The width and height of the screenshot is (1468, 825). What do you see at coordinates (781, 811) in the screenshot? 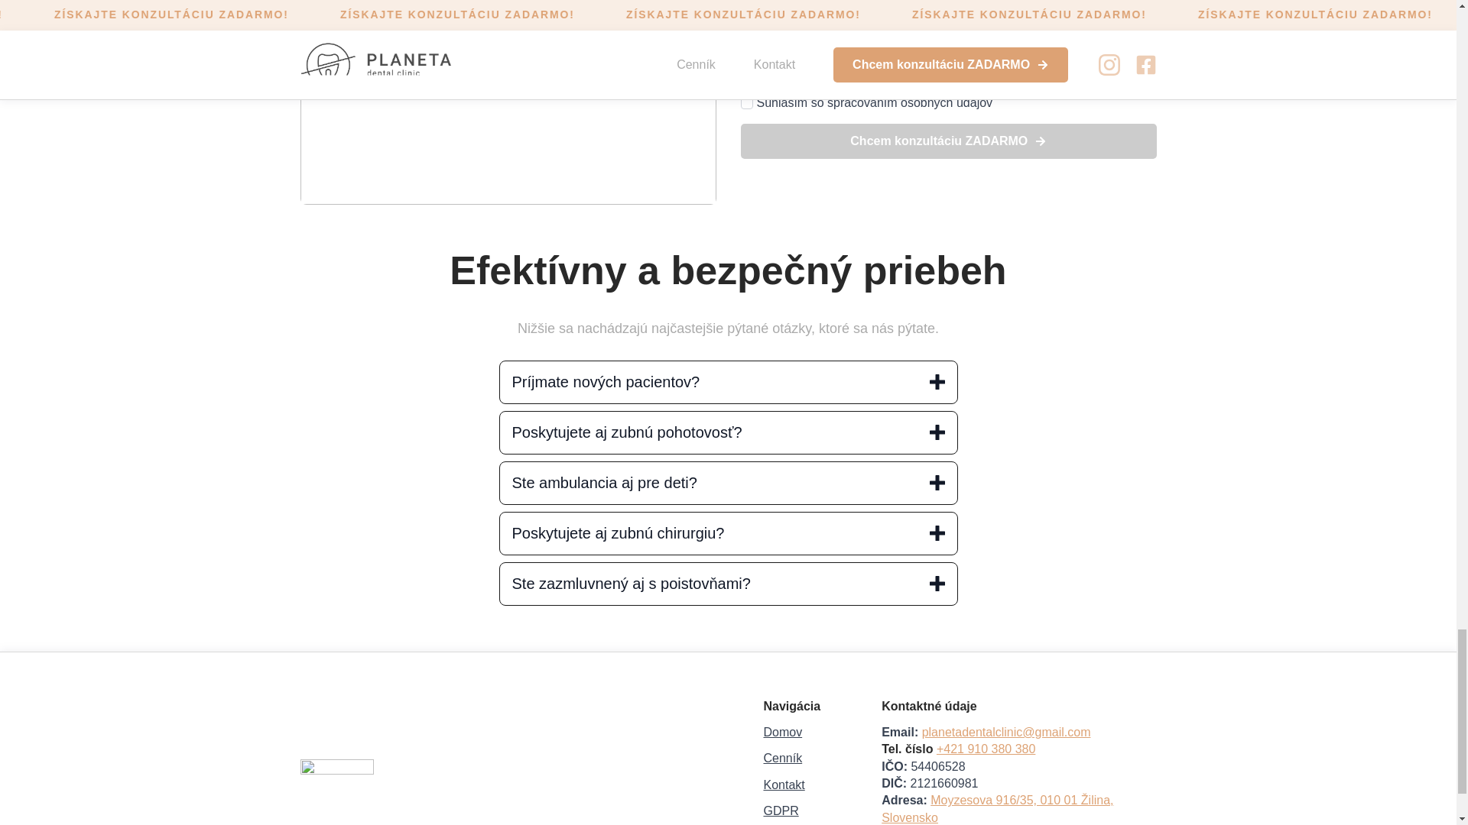
I see `GDPR` at bounding box center [781, 811].